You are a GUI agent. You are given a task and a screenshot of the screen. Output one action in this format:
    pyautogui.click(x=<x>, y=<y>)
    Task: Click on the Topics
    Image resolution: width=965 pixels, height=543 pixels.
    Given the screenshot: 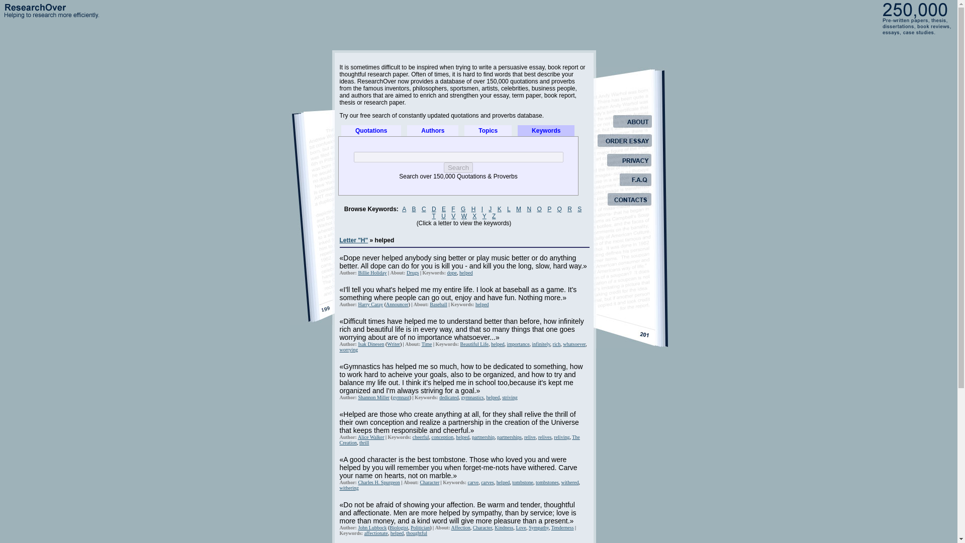 What is the action you would take?
    pyautogui.click(x=488, y=131)
    